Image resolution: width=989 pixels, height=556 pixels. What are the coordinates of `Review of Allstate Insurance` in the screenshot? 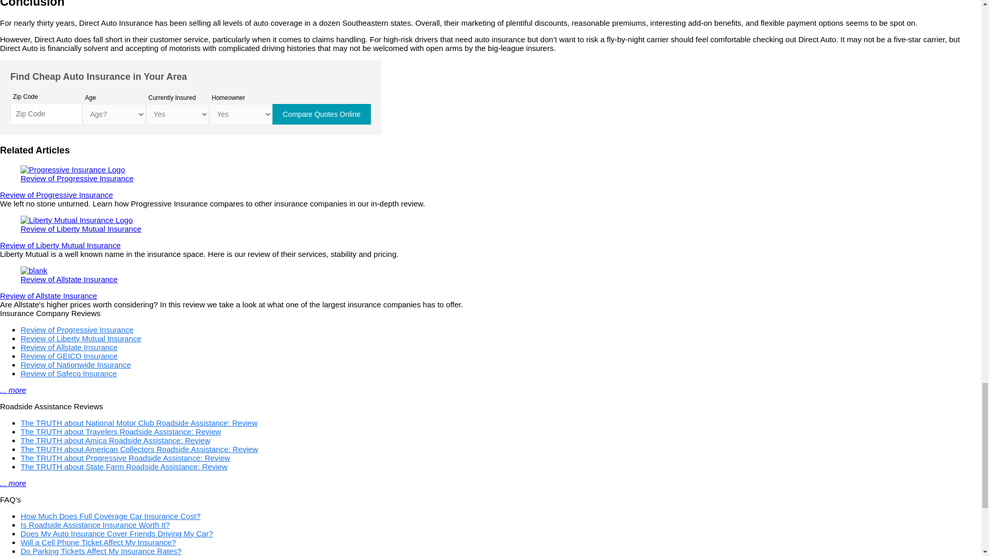 It's located at (490, 275).